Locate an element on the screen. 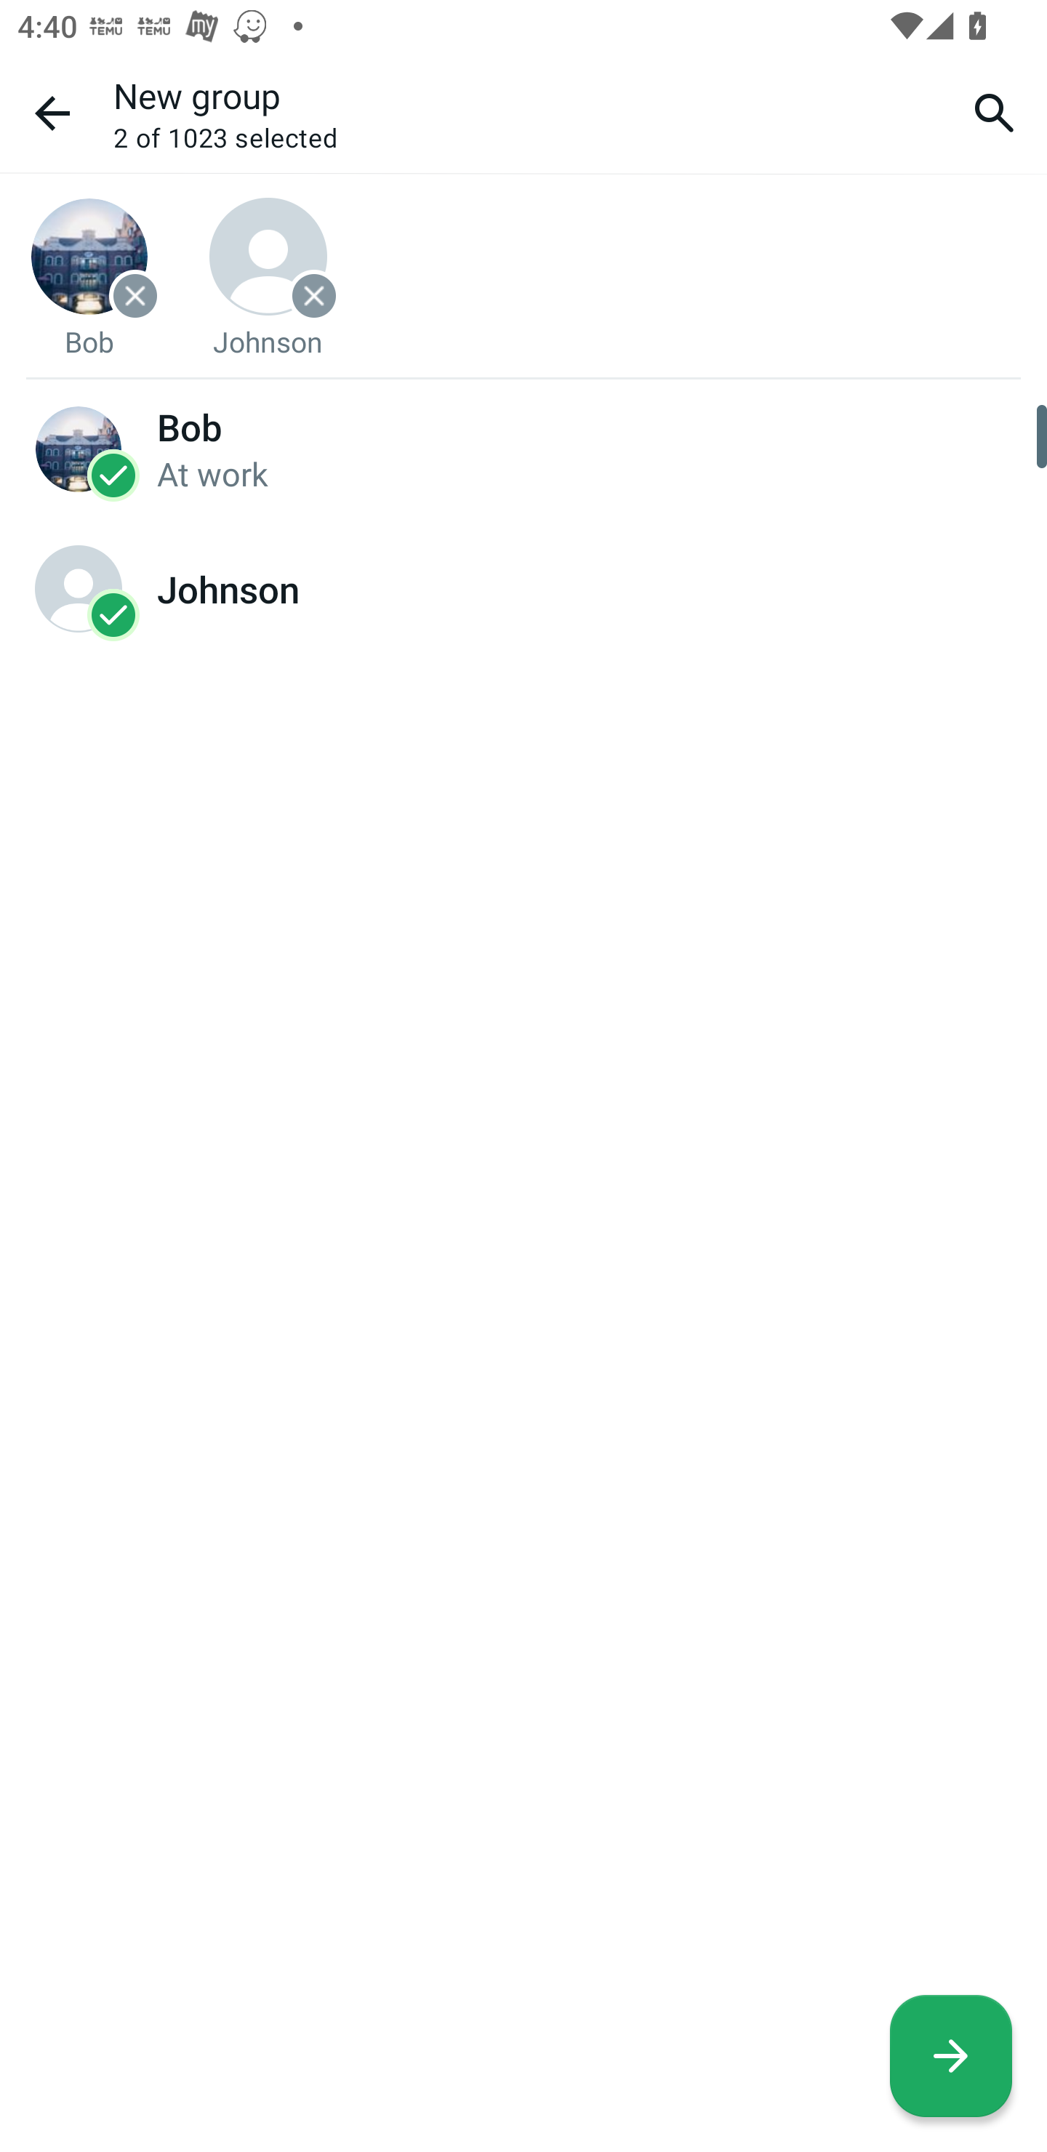 The width and height of the screenshot is (1047, 2152). Johnson Selected Johnson is located at coordinates (523, 588).